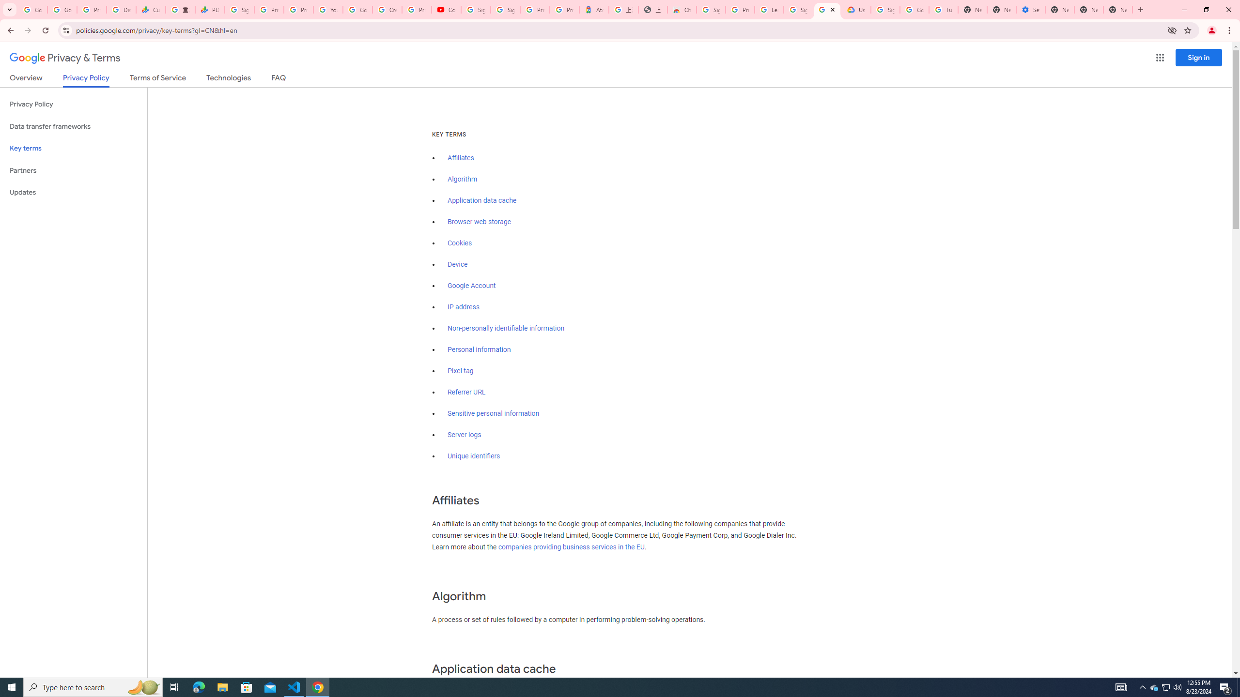 This screenshot has width=1240, height=697. I want to click on YouTube, so click(327, 10).